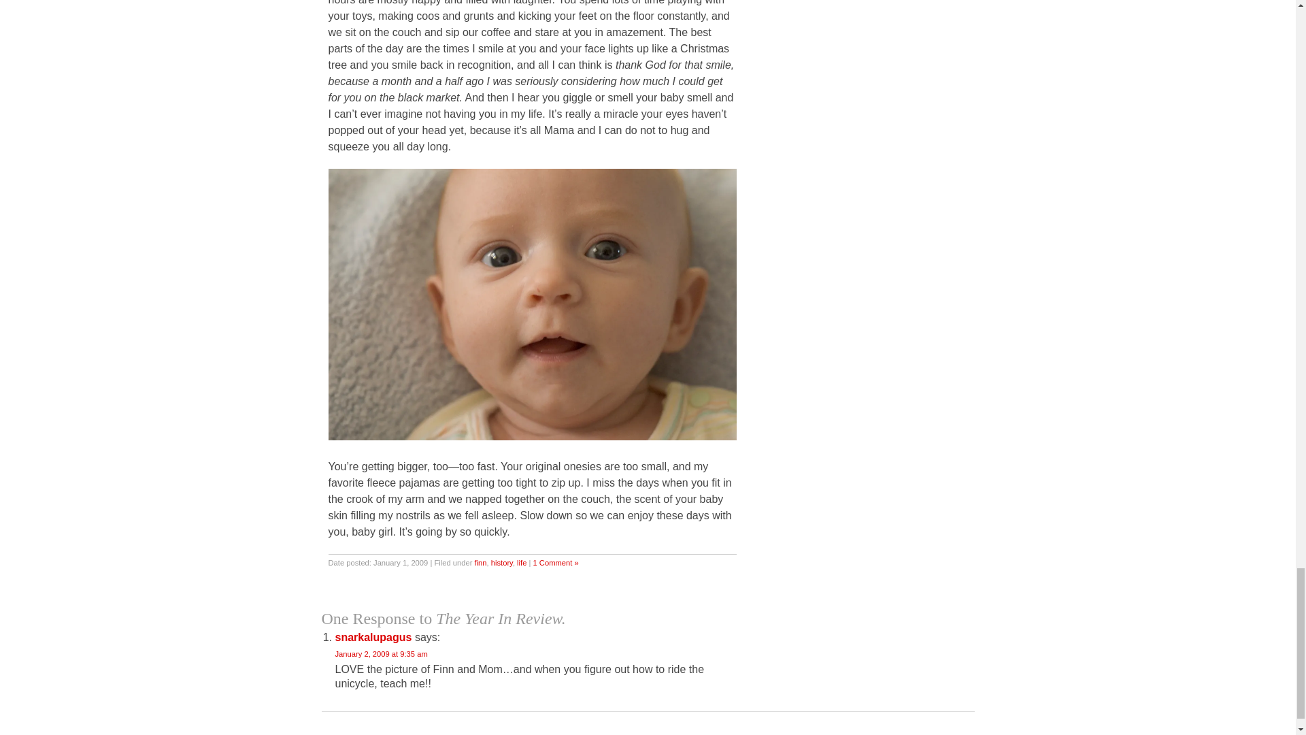  I want to click on finn, so click(480, 562).